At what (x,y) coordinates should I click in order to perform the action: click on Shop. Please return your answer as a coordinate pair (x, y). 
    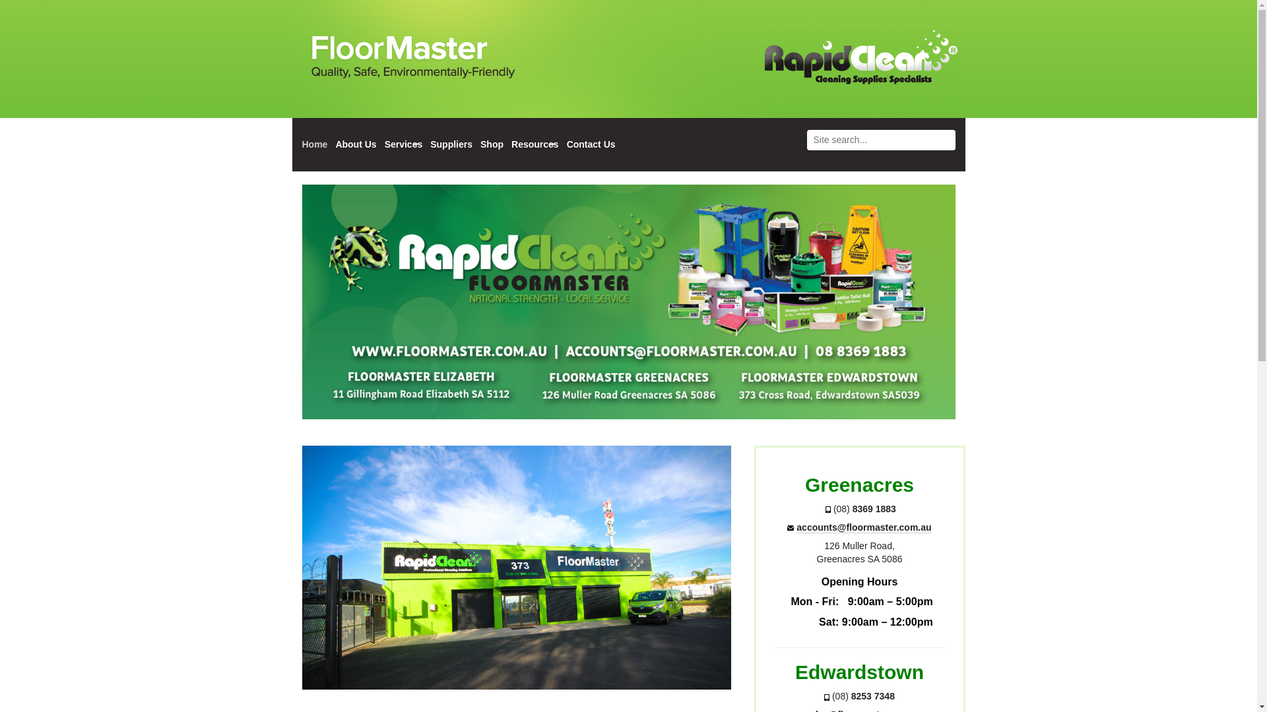
    Looking at the image, I should click on (492, 145).